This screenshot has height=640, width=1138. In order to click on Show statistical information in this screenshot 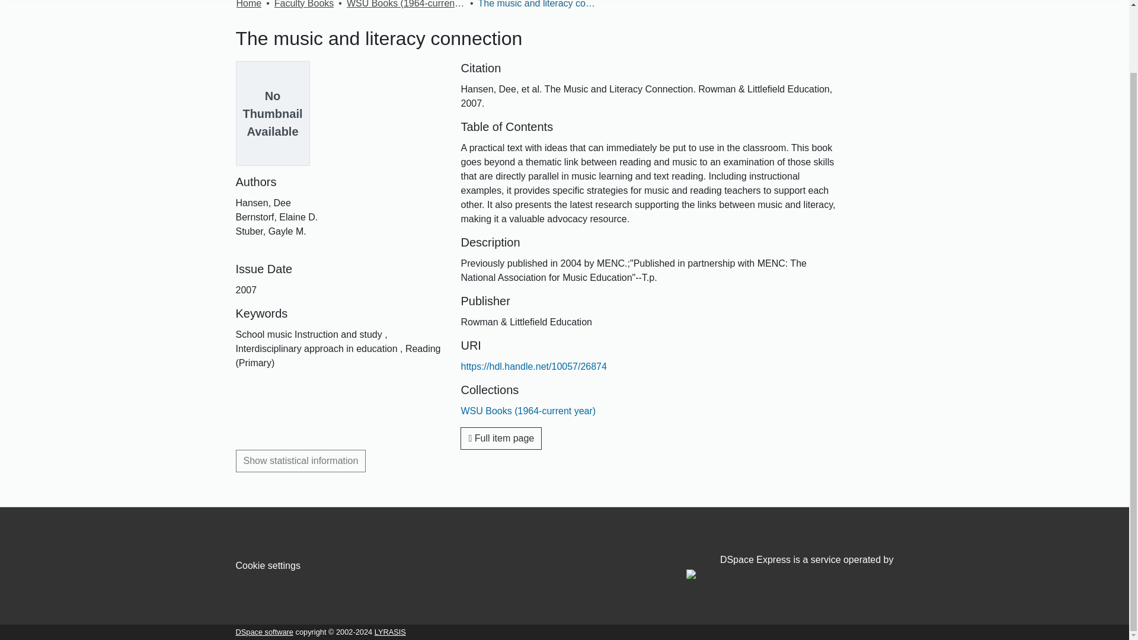, I will do `click(301, 461)`.